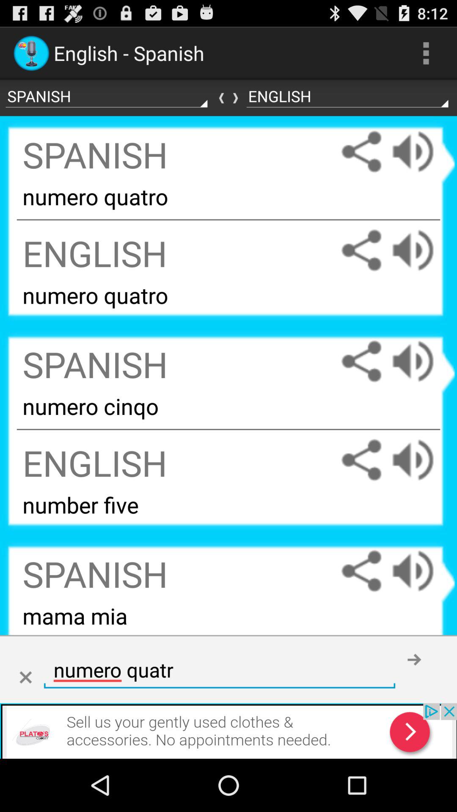  What do you see at coordinates (421, 250) in the screenshot?
I see `toggle autoplay option` at bounding box center [421, 250].